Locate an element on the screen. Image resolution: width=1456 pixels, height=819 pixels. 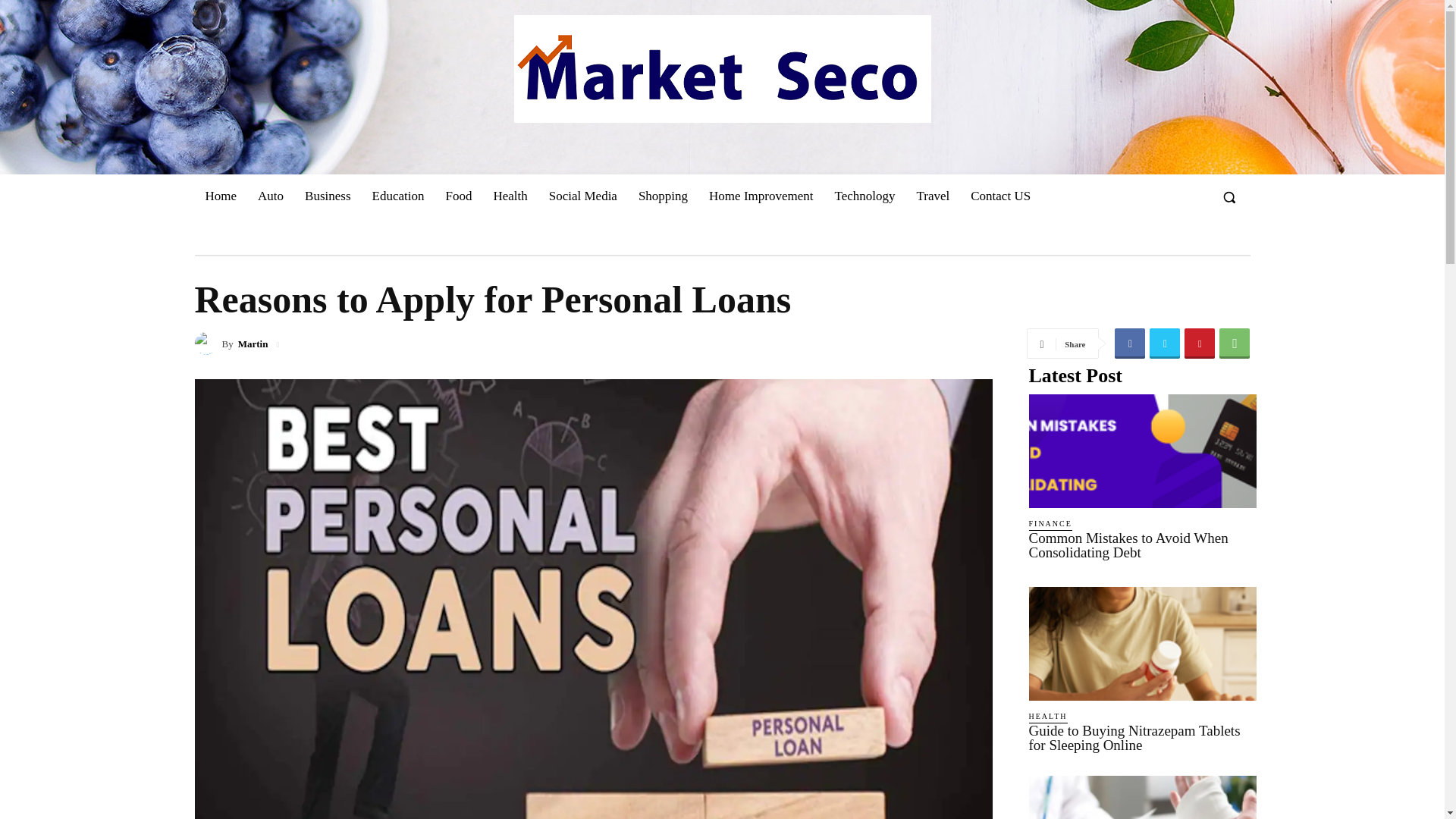
Shopping is located at coordinates (663, 196).